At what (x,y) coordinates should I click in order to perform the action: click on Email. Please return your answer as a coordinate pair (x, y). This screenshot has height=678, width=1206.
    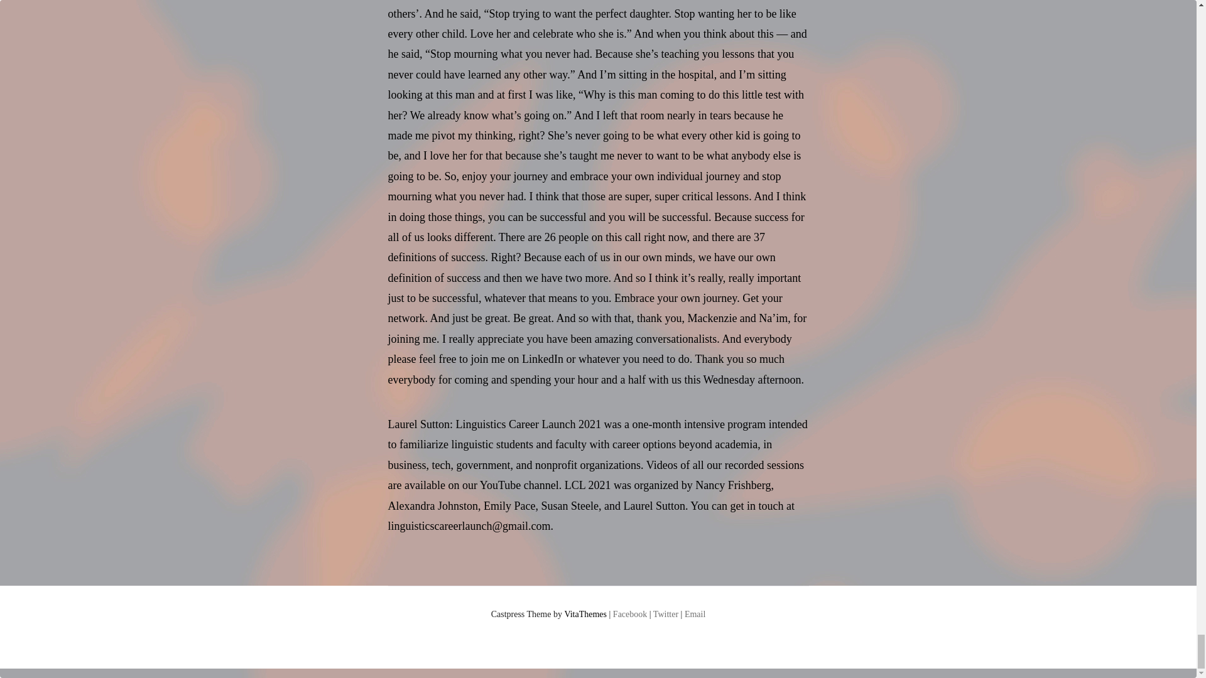
    Looking at the image, I should click on (695, 614).